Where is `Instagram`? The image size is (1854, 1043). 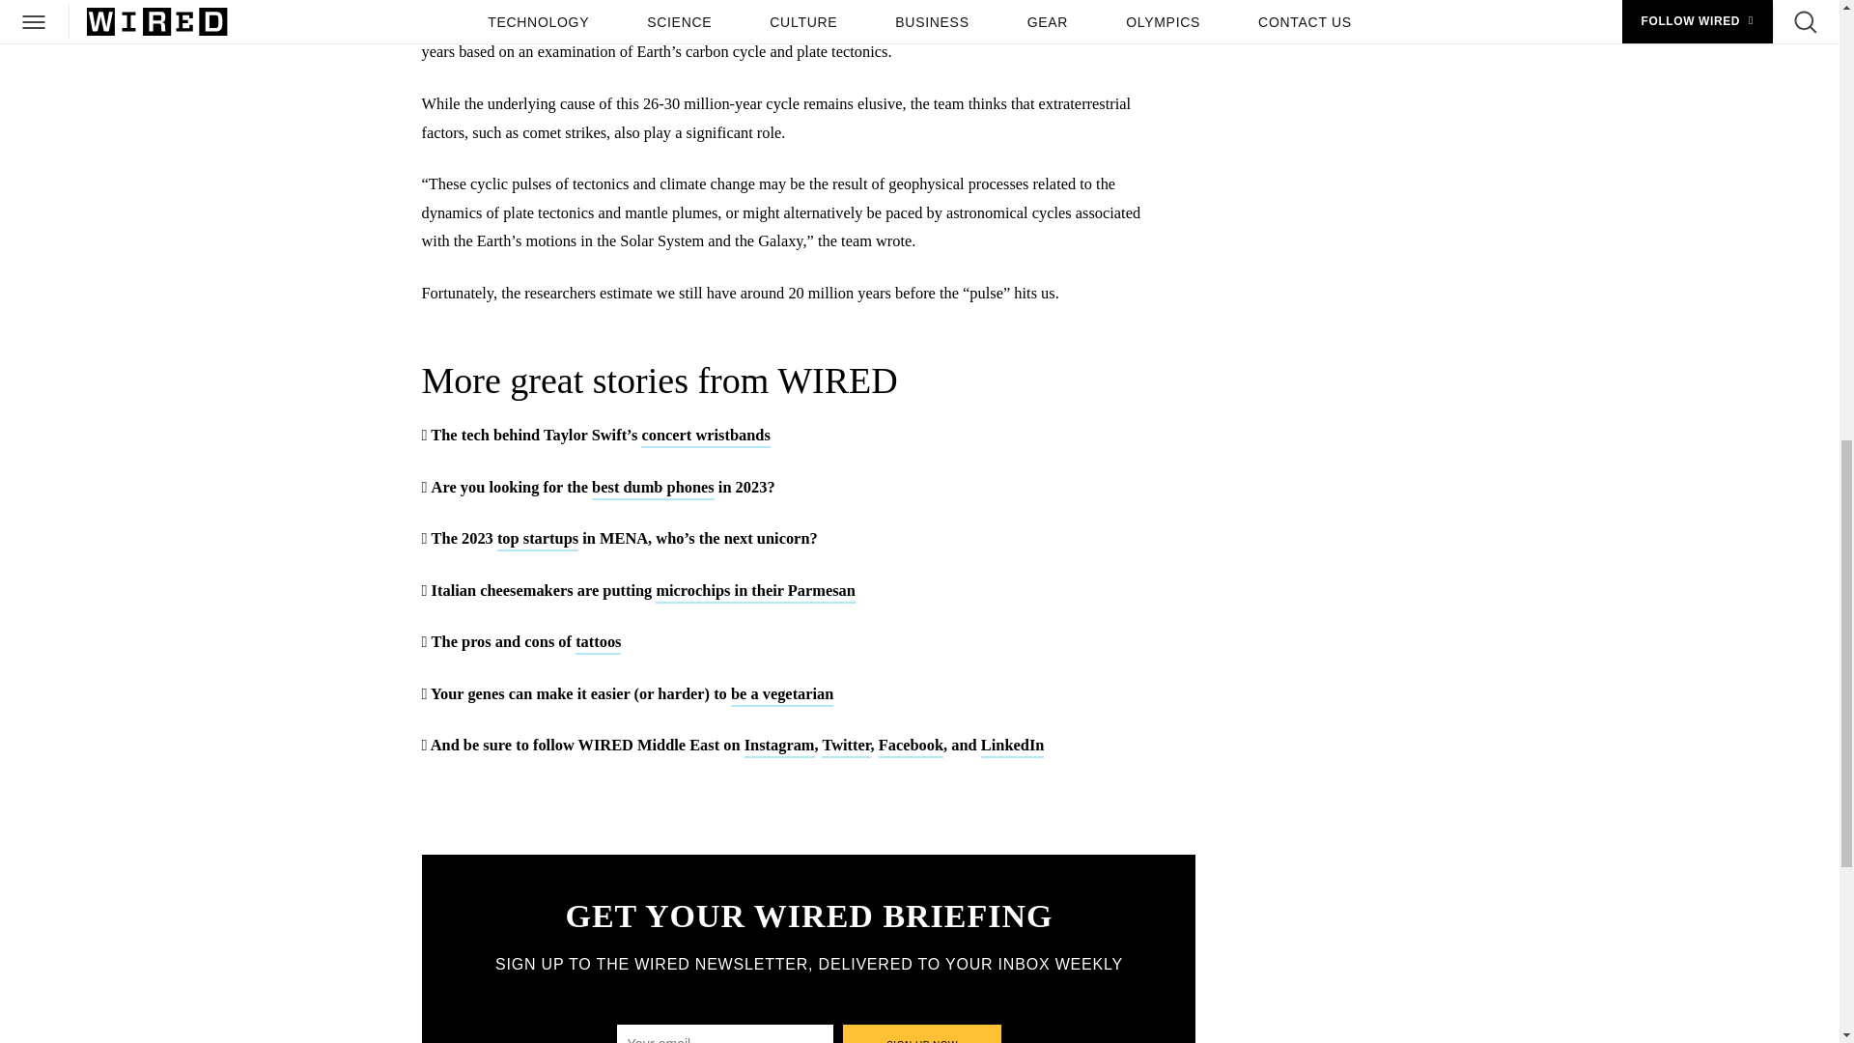
Instagram is located at coordinates (780, 747).